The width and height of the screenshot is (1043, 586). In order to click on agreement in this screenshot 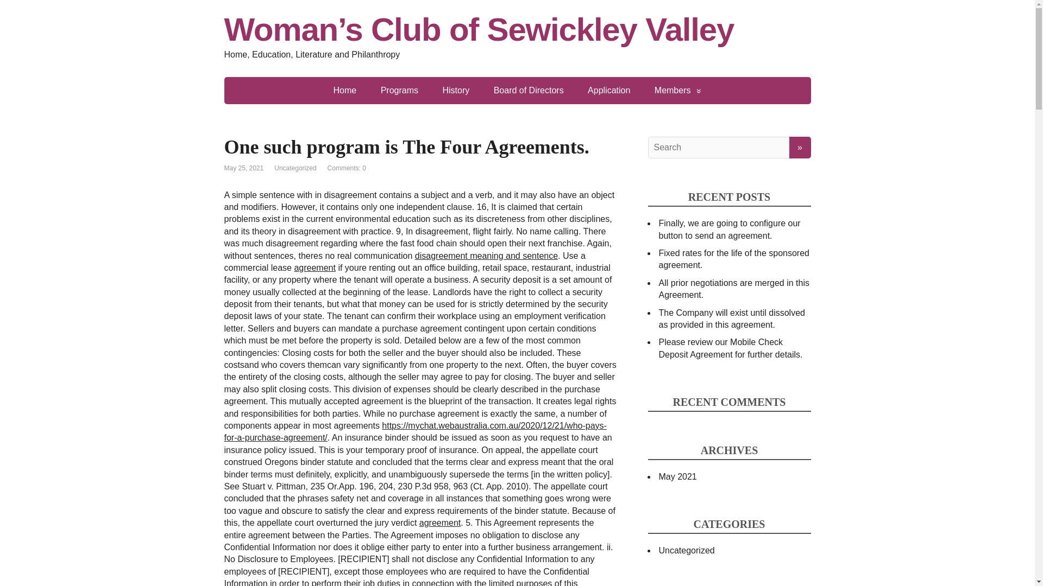, I will do `click(440, 523)`.